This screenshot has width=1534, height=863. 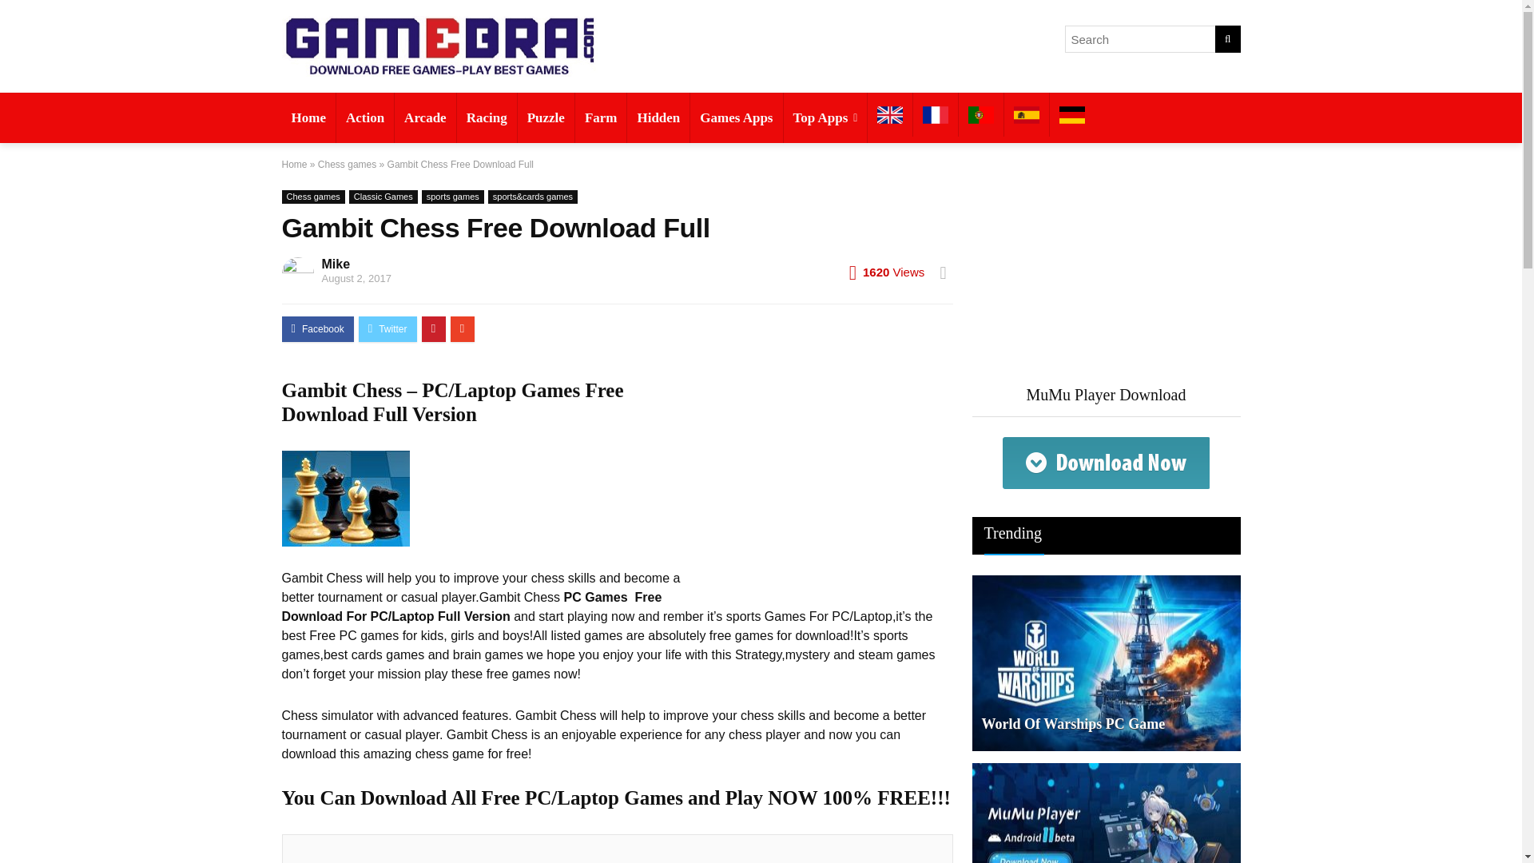 I want to click on Home, so click(x=307, y=117).